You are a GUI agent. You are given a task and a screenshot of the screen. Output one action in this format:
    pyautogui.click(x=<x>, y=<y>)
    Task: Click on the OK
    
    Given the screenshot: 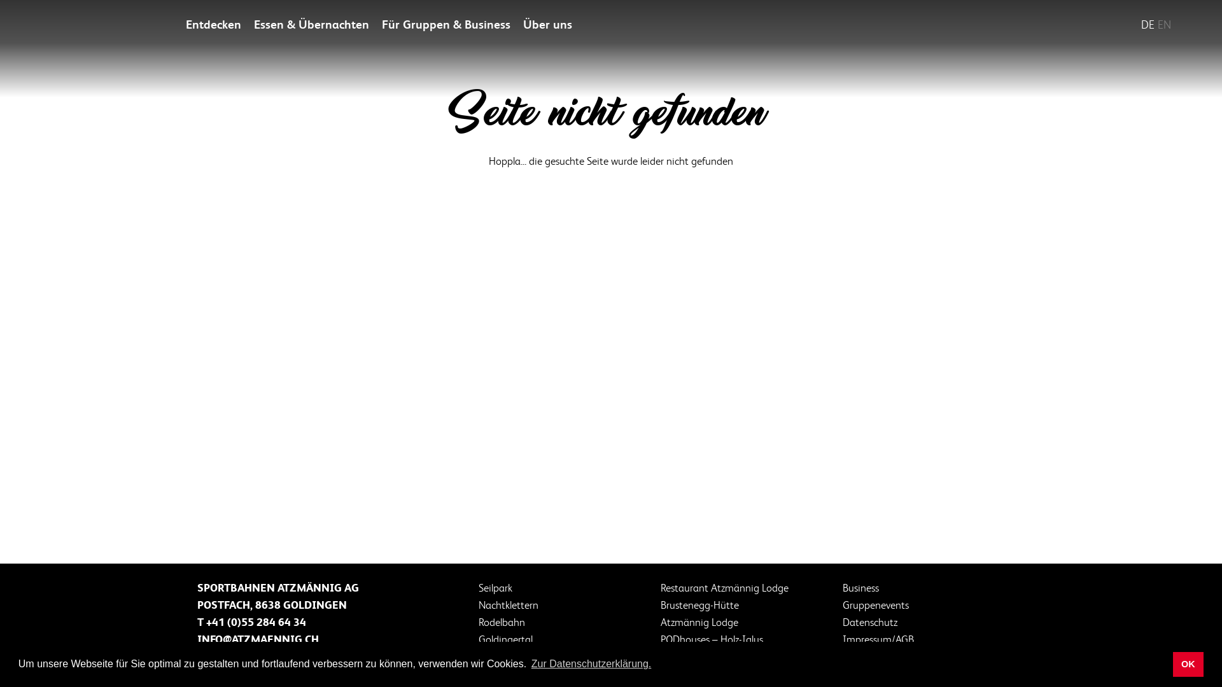 What is the action you would take?
    pyautogui.click(x=1189, y=664)
    